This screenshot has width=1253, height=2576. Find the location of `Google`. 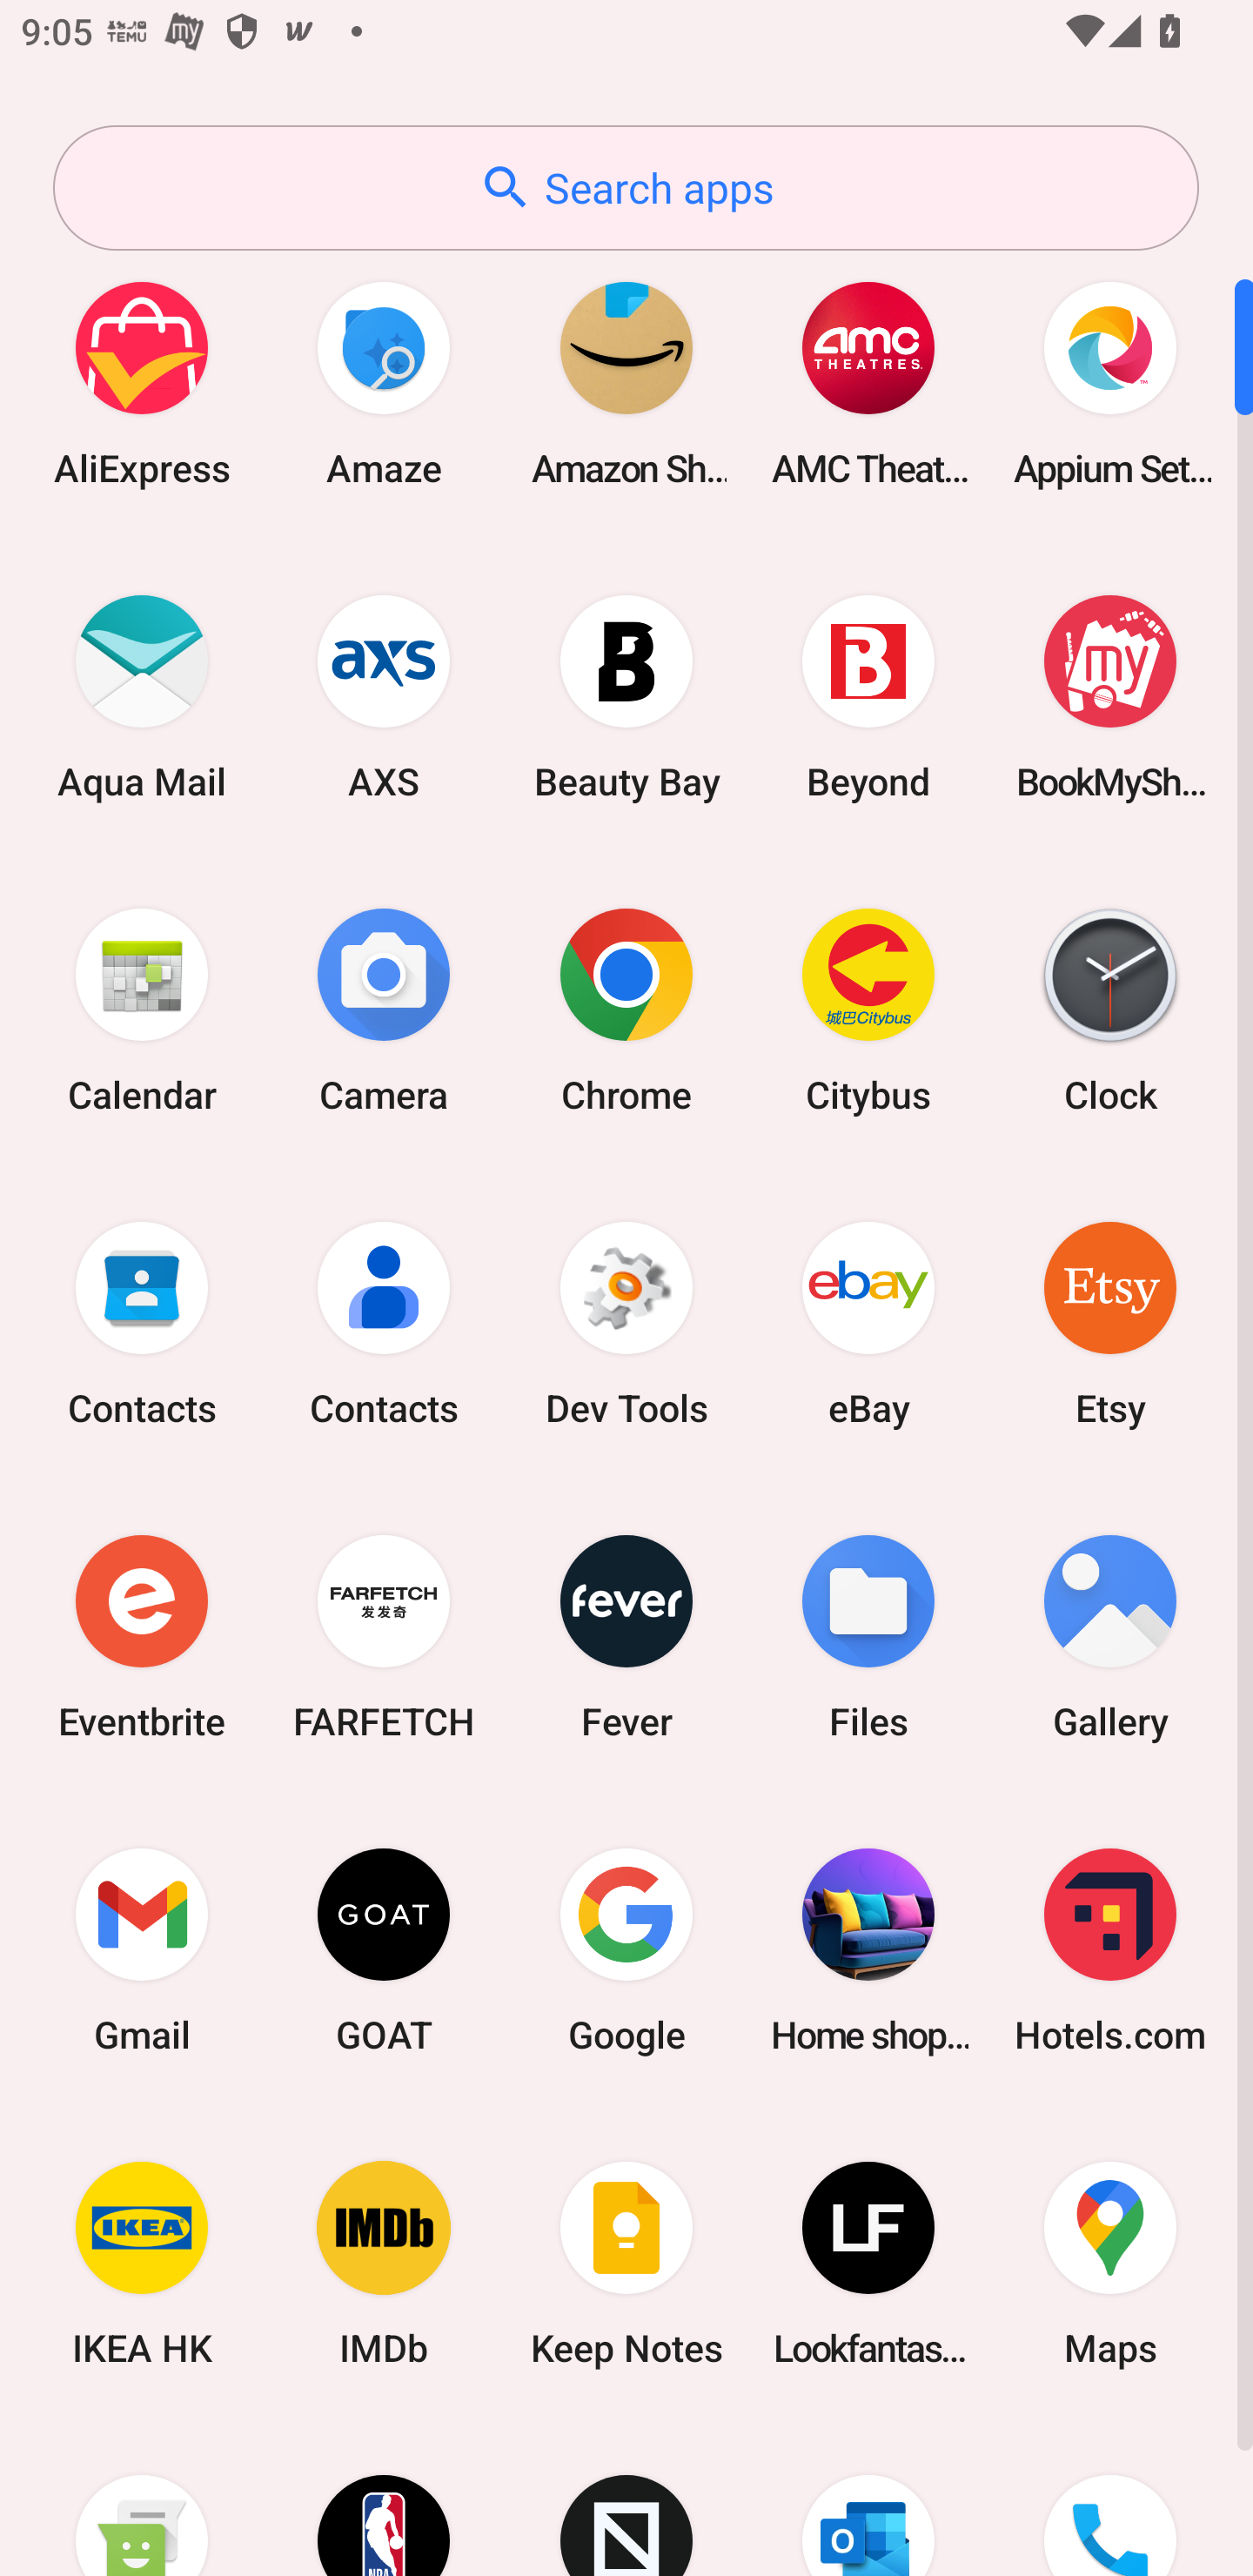

Google is located at coordinates (626, 1949).